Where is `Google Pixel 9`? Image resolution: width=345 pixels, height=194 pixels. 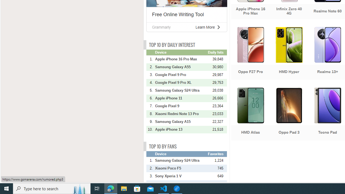
Google Pixel 9 is located at coordinates (181, 106).